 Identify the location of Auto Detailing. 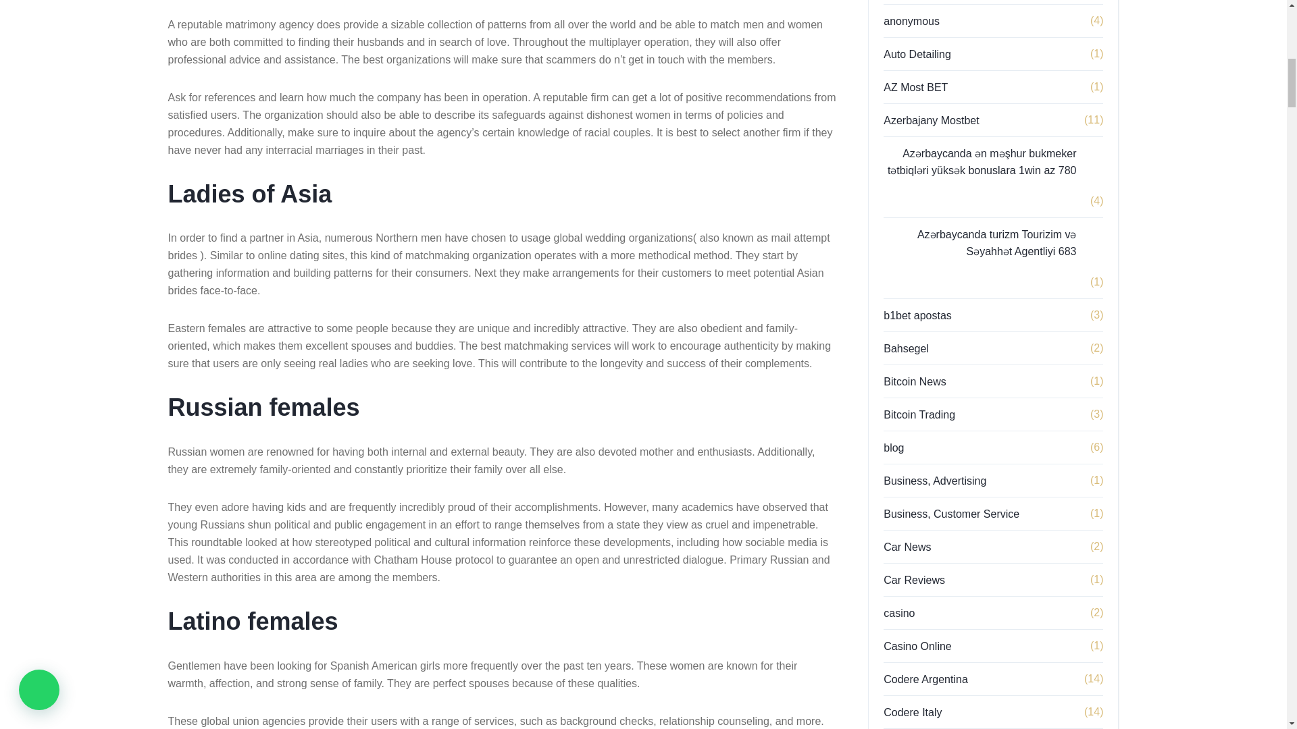
(930, 54).